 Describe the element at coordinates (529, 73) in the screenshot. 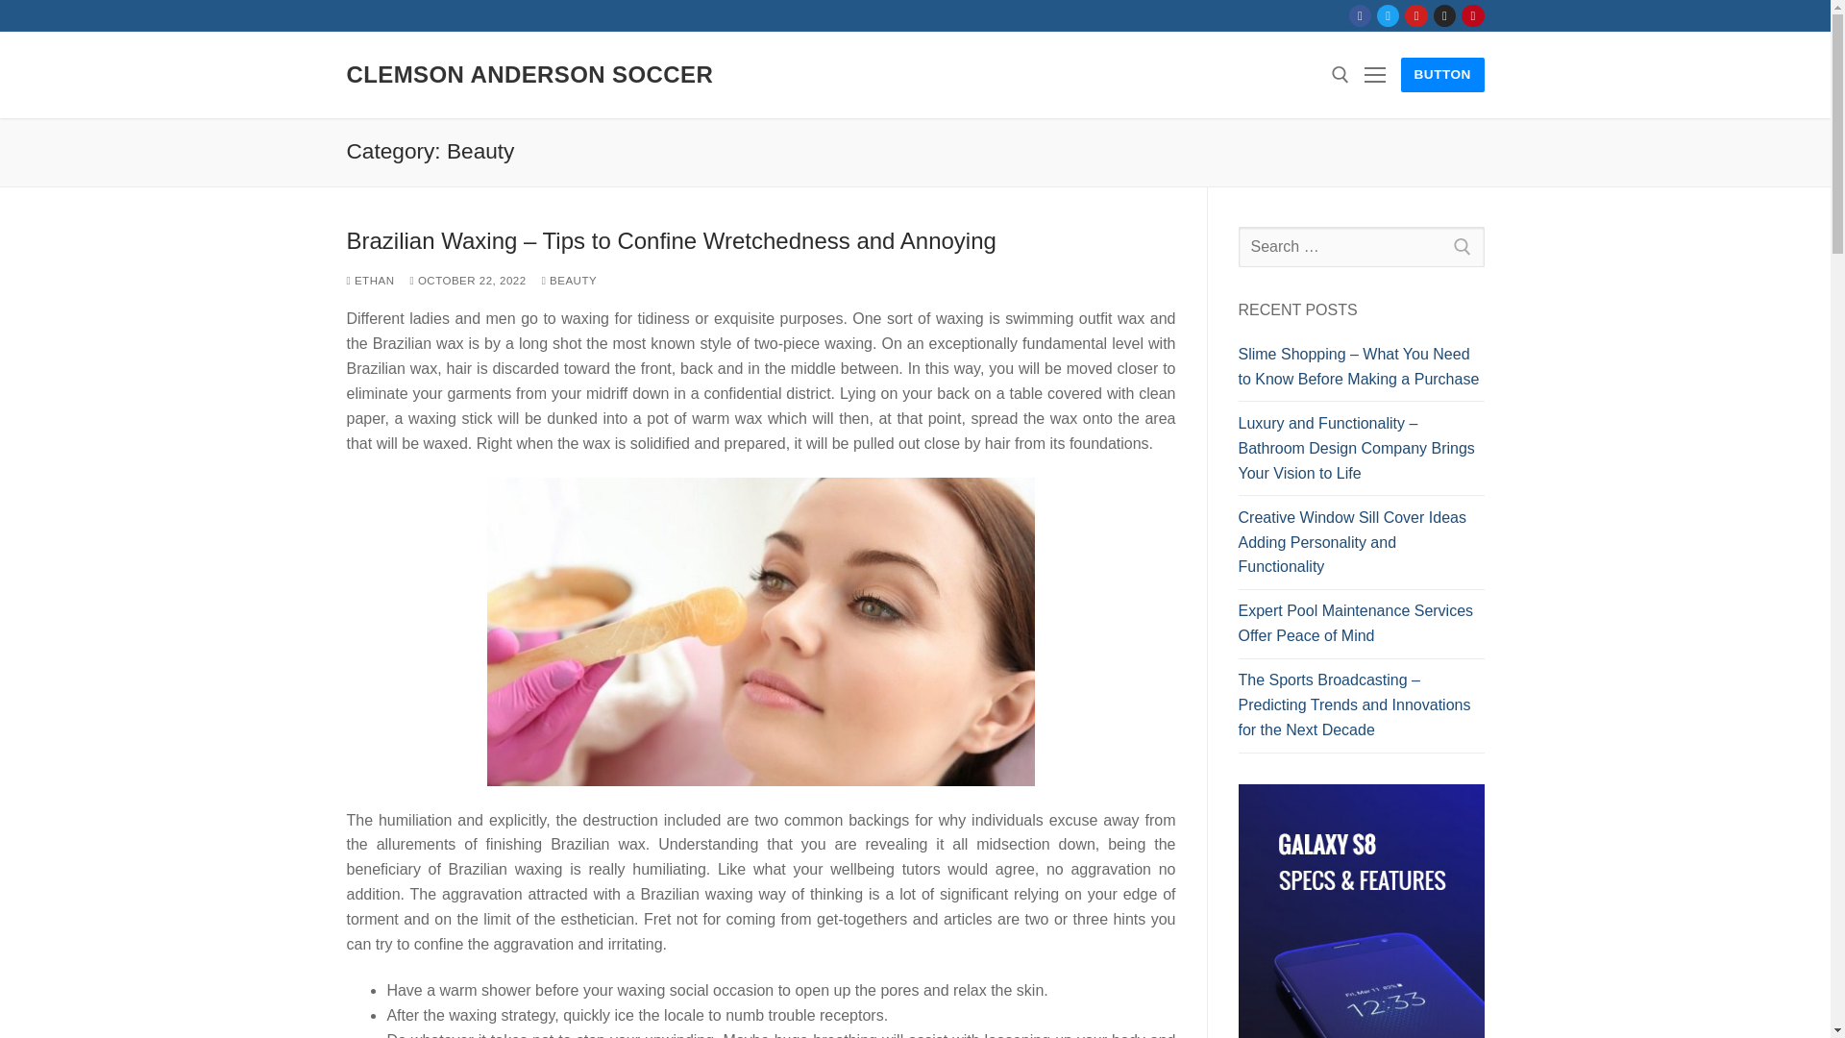

I see `CLEMSON ANDERSON SOCCER` at that location.